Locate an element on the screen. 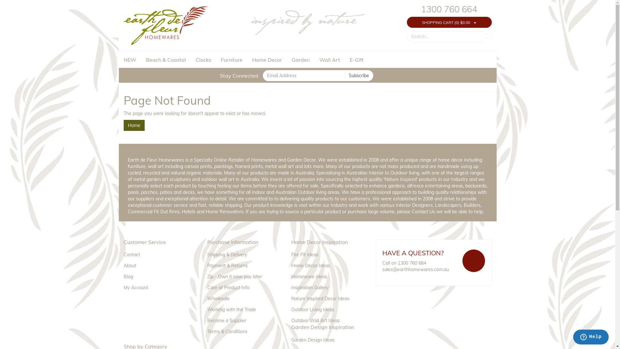  Earth de Fleur Homewares is located at coordinates (166, 22).